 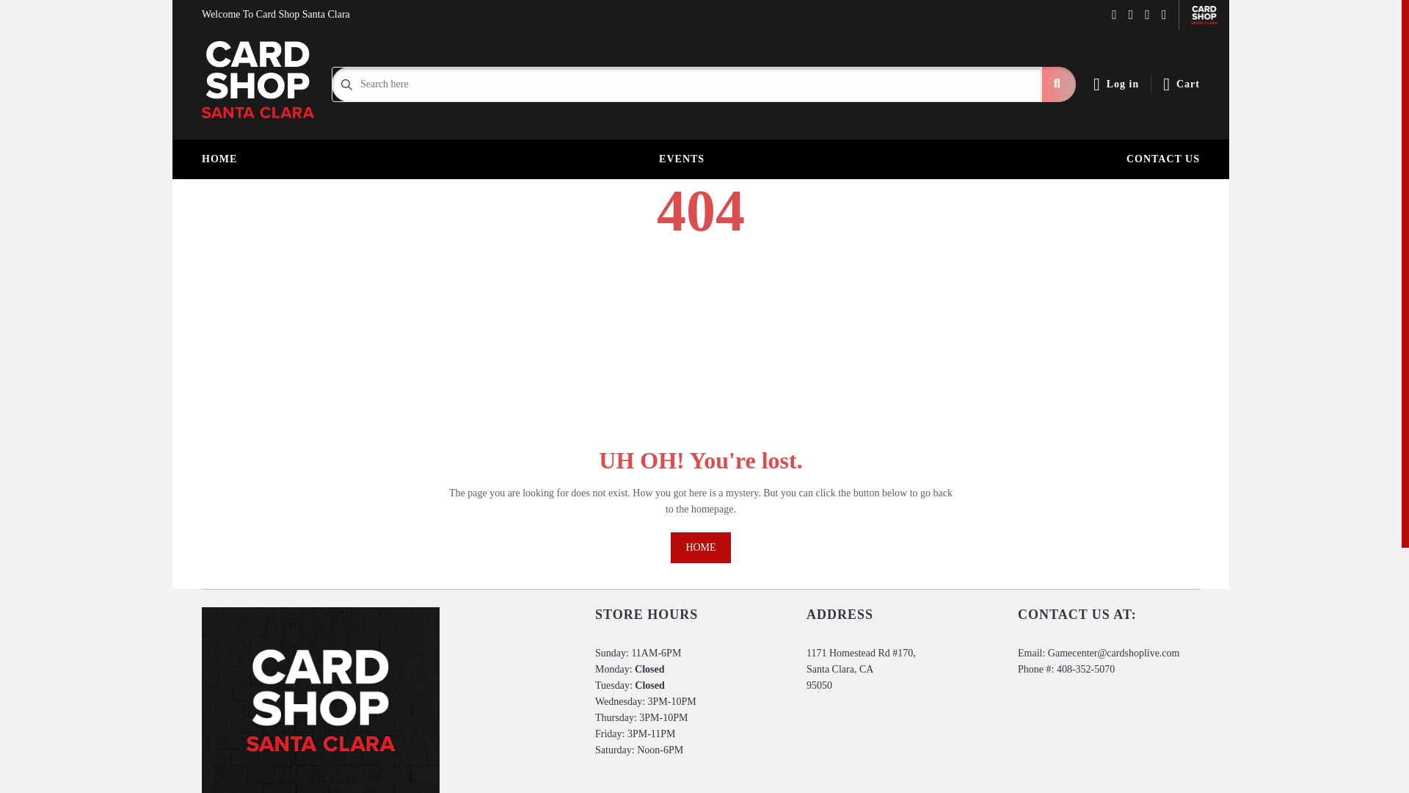 I want to click on Search, so click(x=1059, y=84).